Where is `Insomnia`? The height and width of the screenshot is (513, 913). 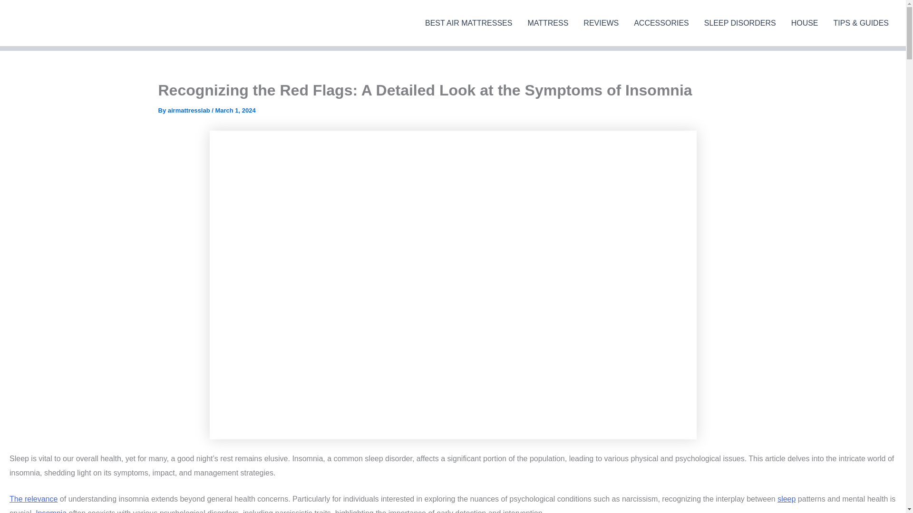 Insomnia is located at coordinates (51, 511).